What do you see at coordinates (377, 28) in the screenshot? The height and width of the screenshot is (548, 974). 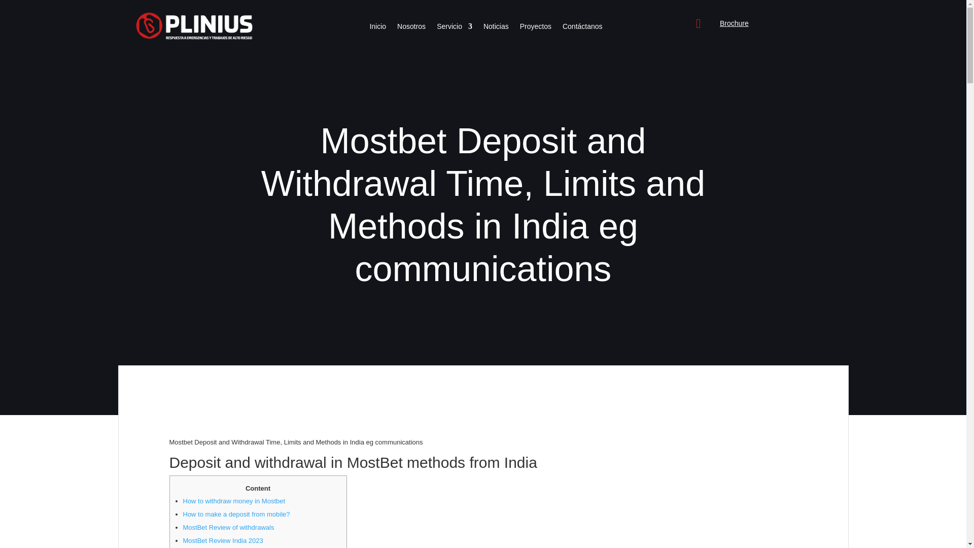 I see `Inicio` at bounding box center [377, 28].